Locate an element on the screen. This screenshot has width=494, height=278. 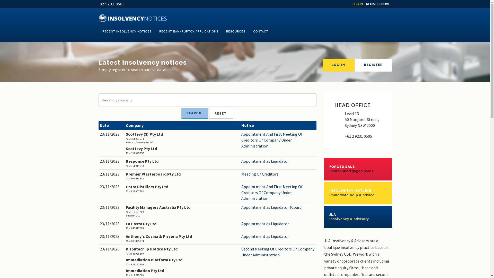
Second Meeting Of Creditors Of Company Under Administration is located at coordinates (278, 252).